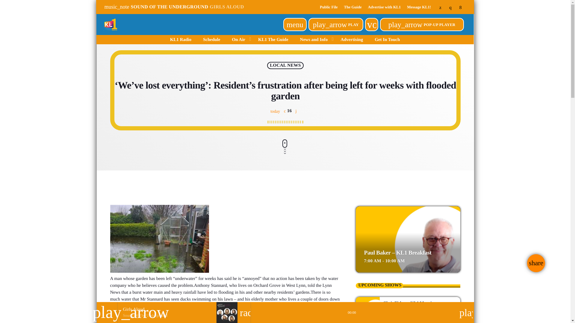  Describe the element at coordinates (384, 7) in the screenshot. I see `Advertise with KL1` at that location.